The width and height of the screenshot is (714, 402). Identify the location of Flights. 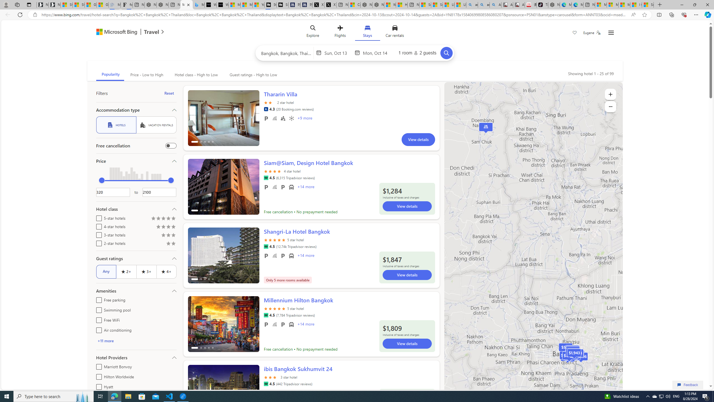
(340, 32).